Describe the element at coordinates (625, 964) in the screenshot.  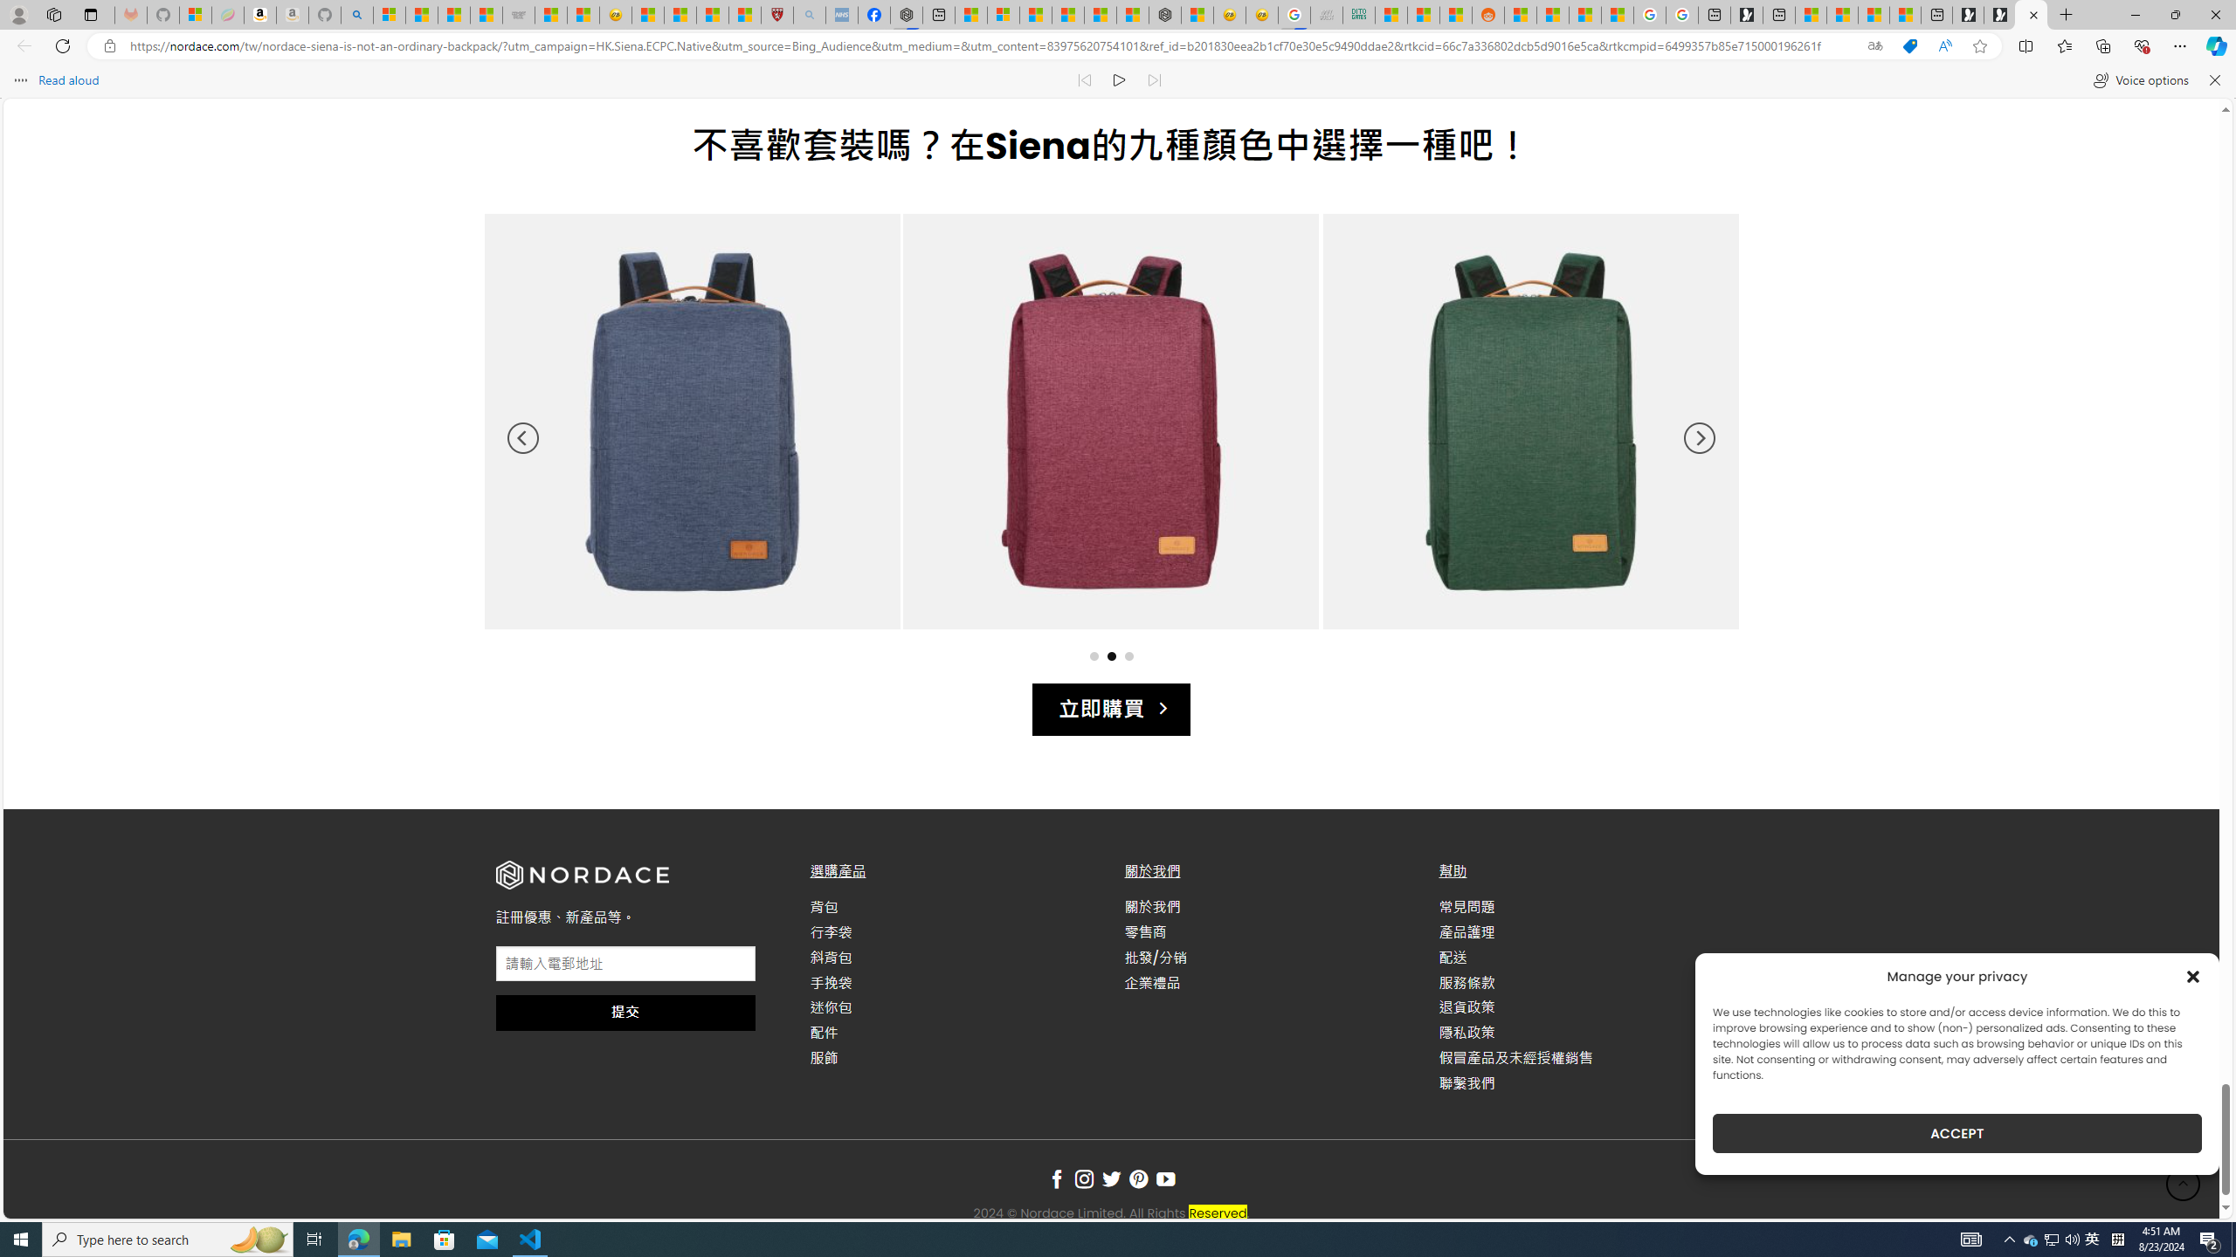
I see `AutomationID: input_4_1` at that location.